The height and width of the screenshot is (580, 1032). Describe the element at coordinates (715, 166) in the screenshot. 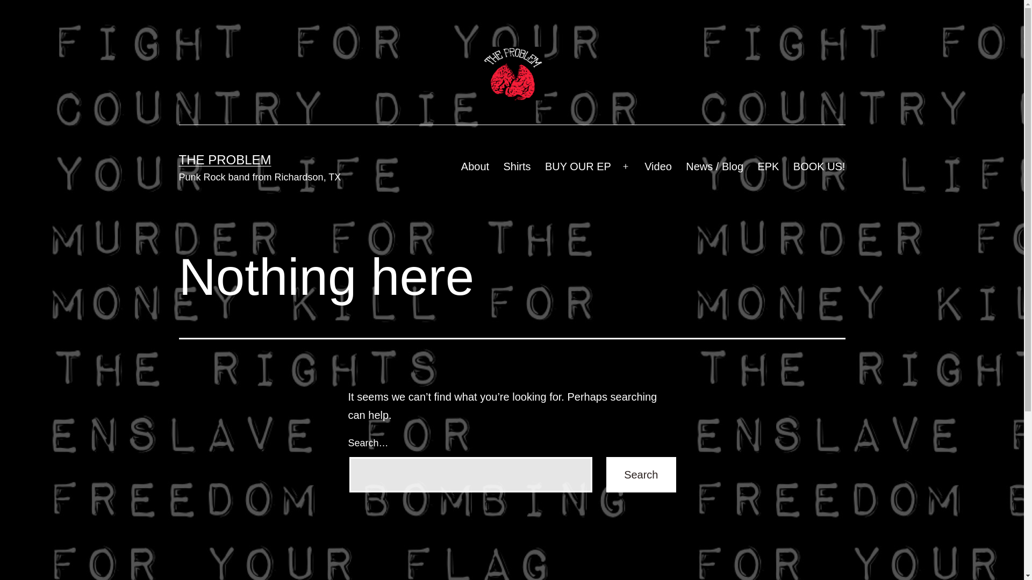

I see `News / Blog` at that location.